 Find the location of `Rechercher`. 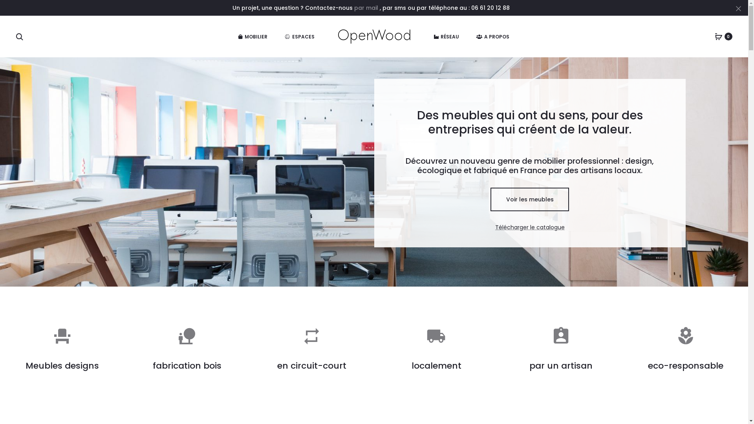

Rechercher is located at coordinates (20, 37).